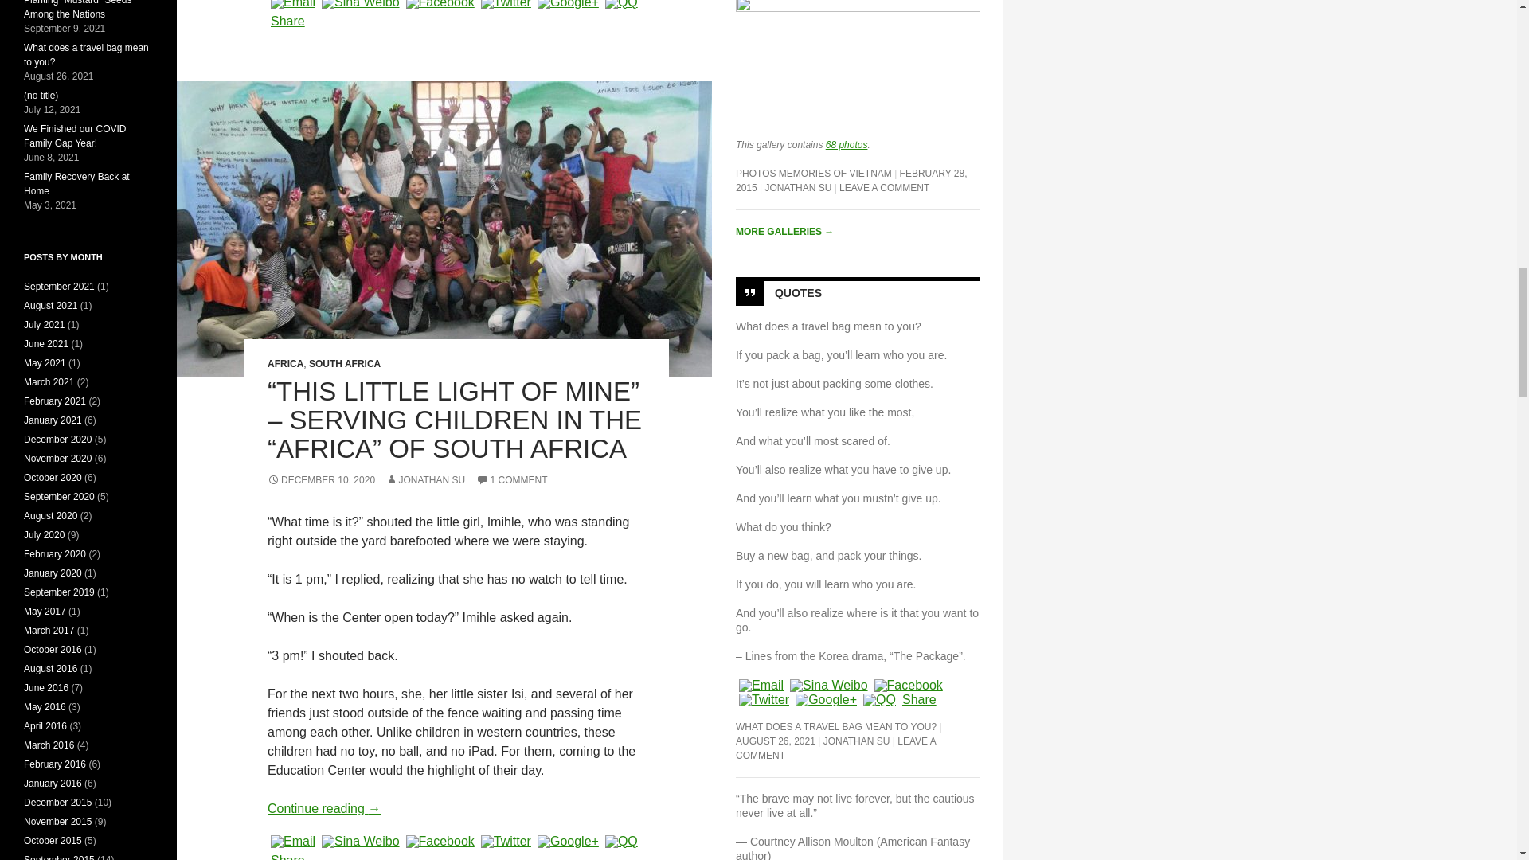  What do you see at coordinates (505, 841) in the screenshot?
I see `Twitter` at bounding box center [505, 841].